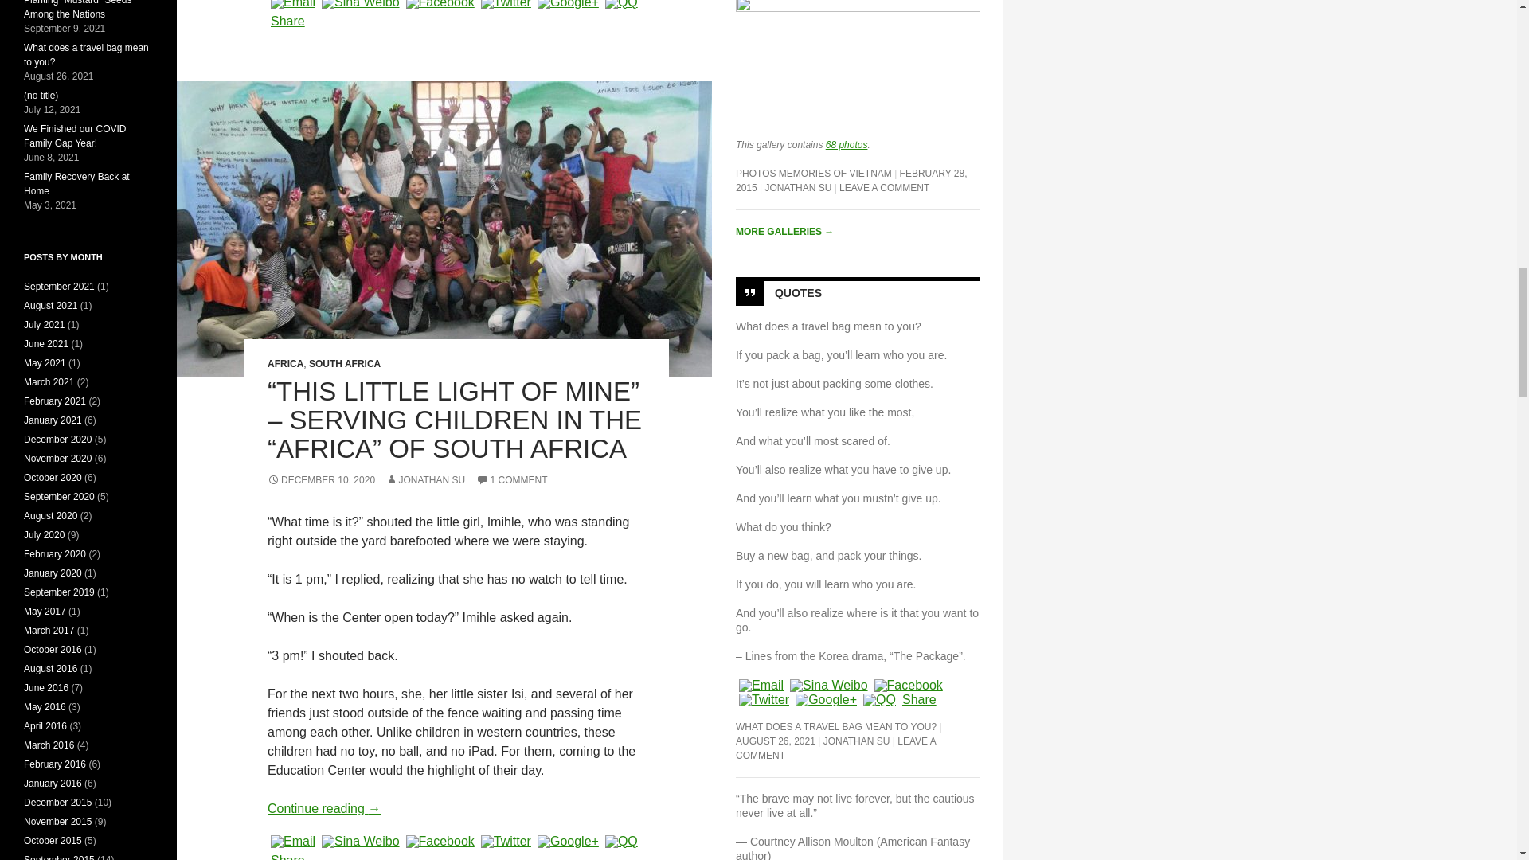  What do you see at coordinates (505, 841) in the screenshot?
I see `Twitter` at bounding box center [505, 841].